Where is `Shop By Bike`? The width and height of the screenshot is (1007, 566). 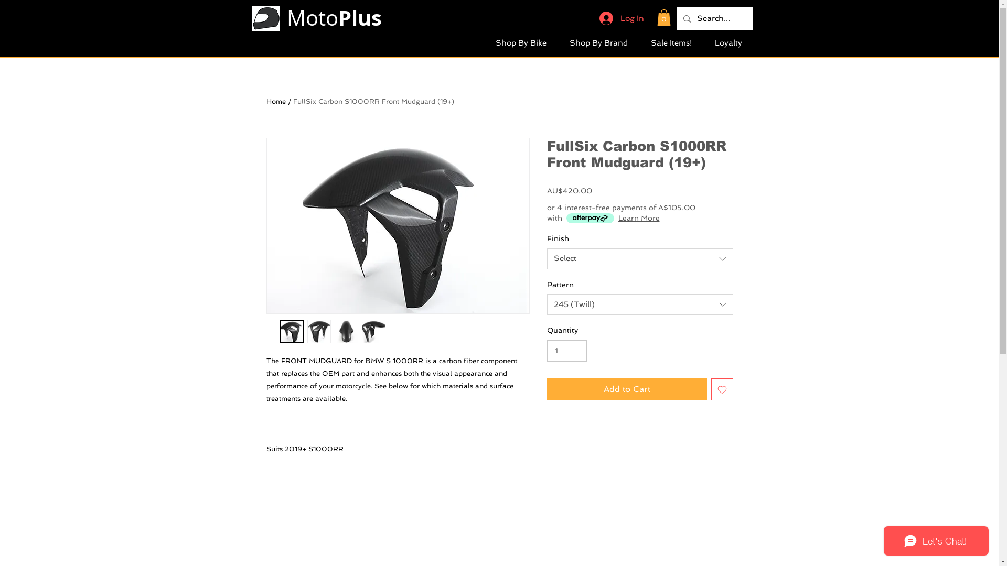
Shop By Bike is located at coordinates (520, 42).